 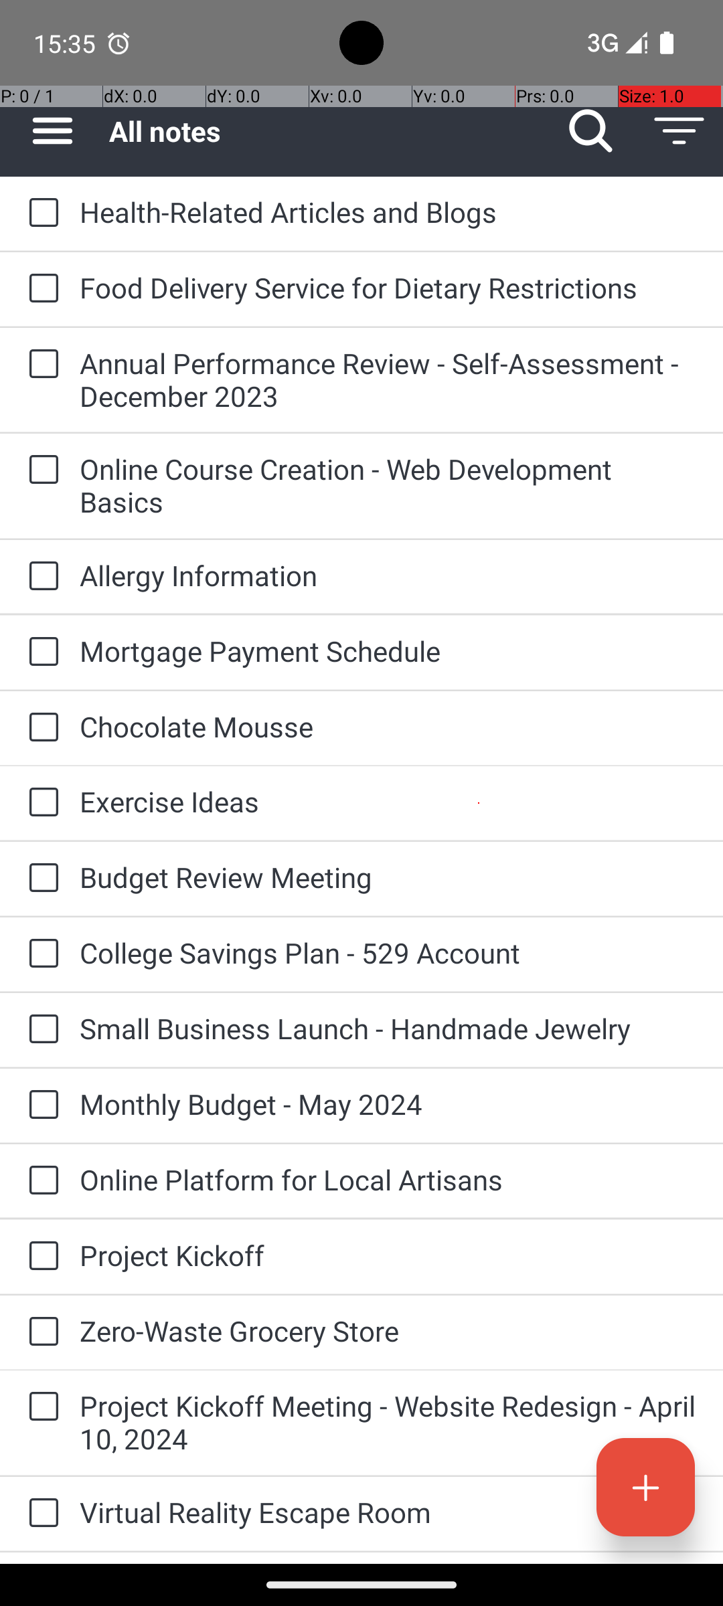 I want to click on Virtual Reality Escape Room, so click(x=388, y=1512).